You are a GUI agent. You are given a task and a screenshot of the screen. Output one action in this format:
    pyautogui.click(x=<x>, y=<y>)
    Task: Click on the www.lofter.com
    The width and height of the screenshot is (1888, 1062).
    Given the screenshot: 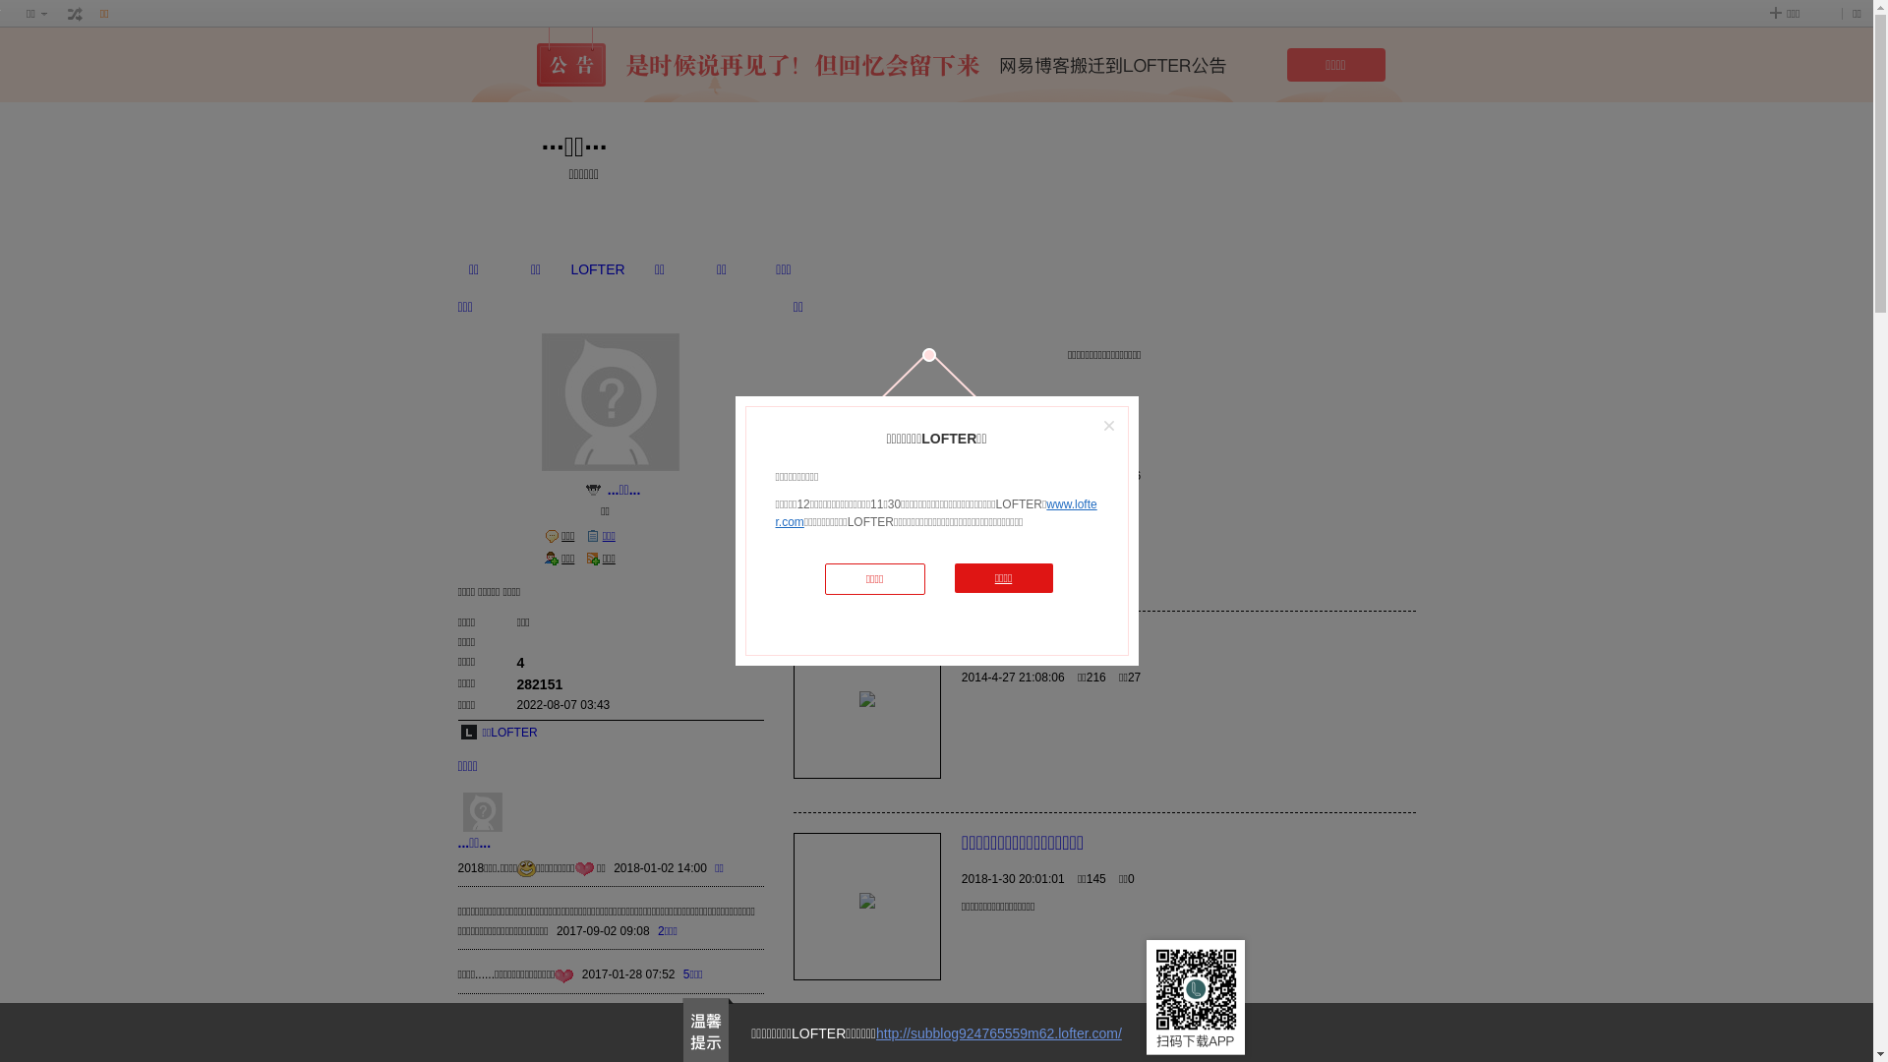 What is the action you would take?
    pyautogui.click(x=936, y=513)
    